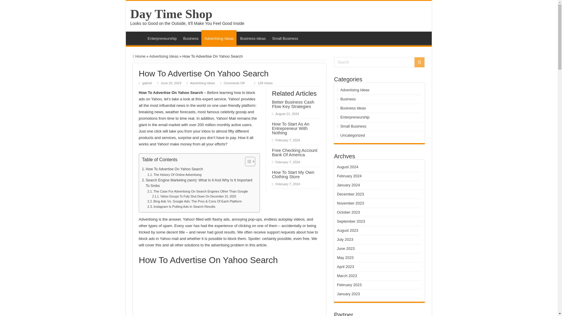 The image size is (562, 316). What do you see at coordinates (164, 56) in the screenshot?
I see `Advertising Ideas` at bounding box center [164, 56].